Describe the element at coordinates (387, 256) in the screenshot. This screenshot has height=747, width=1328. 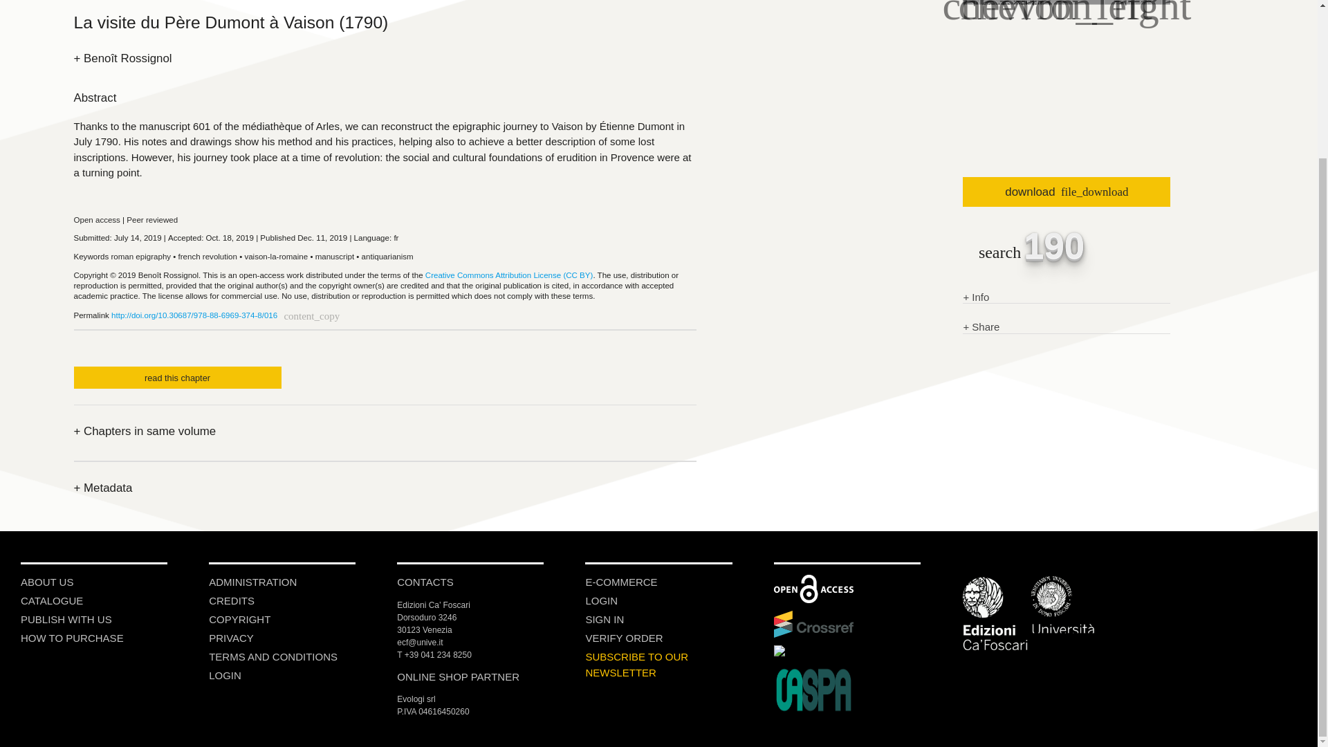
I see `antiquarianism` at that location.